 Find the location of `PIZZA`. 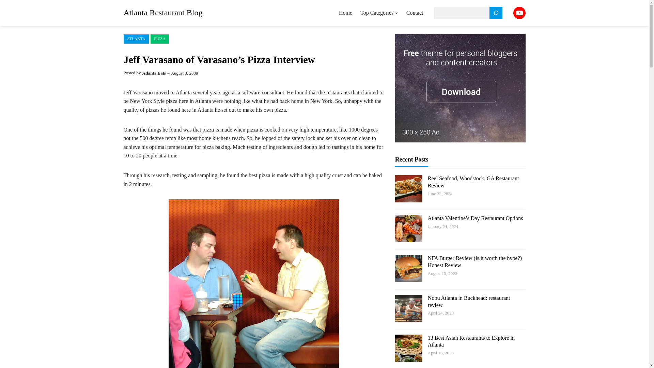

PIZZA is located at coordinates (159, 39).